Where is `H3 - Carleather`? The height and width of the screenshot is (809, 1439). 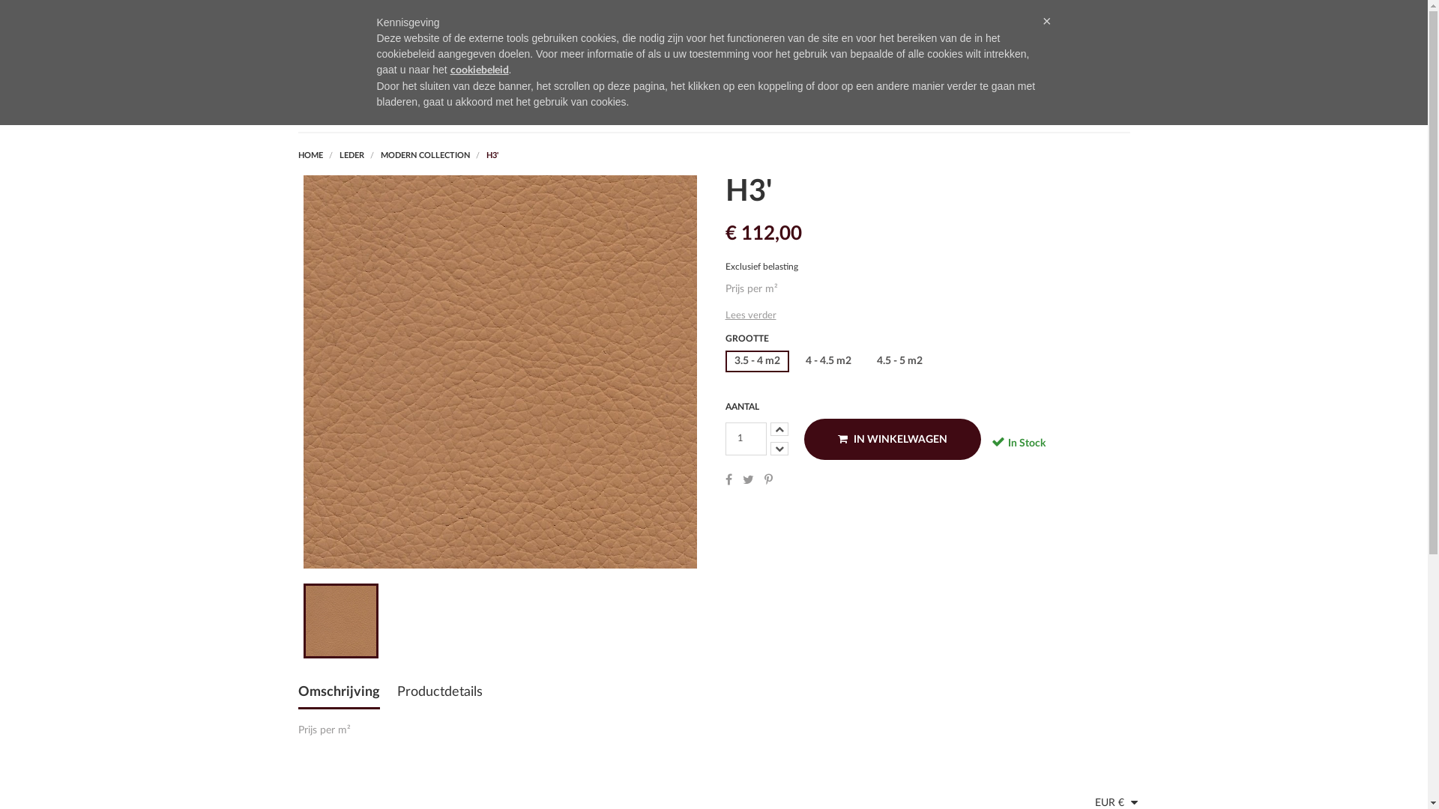
H3 - Carleather is located at coordinates (340, 621).